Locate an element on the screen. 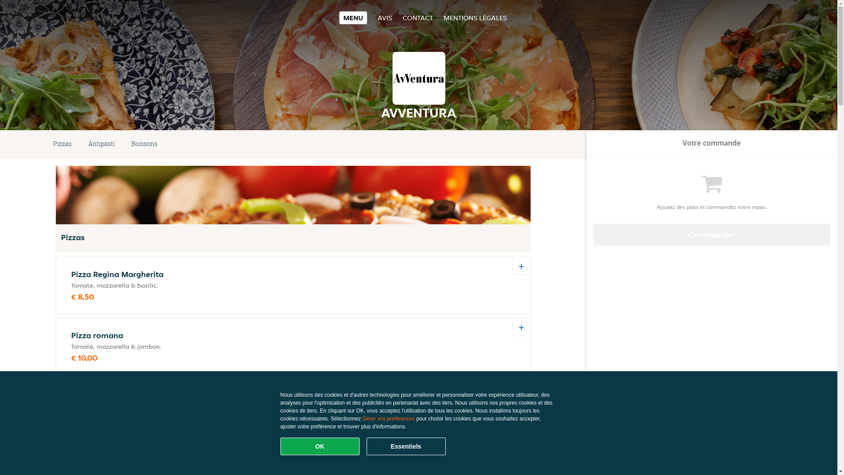 Image resolution: width=844 pixels, height=475 pixels. Commander is located at coordinates (712, 235).